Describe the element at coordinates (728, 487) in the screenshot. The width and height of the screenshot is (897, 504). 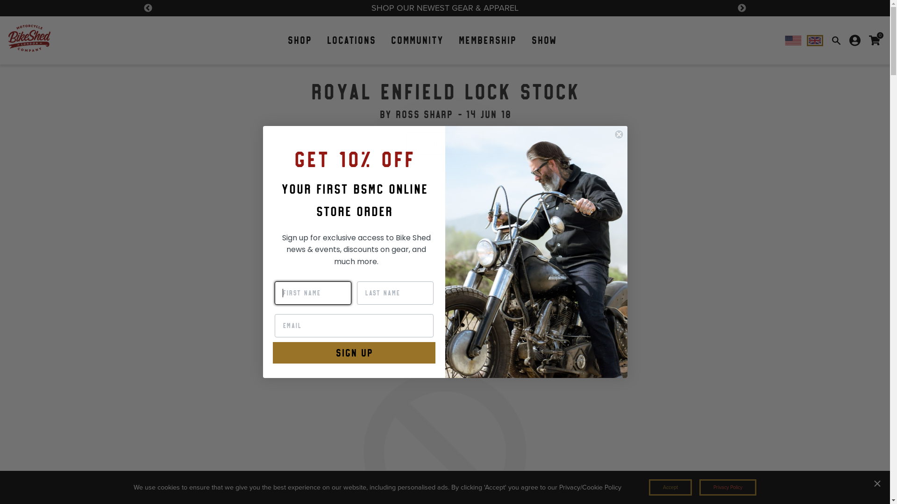
I see `Privacy Policy` at that location.